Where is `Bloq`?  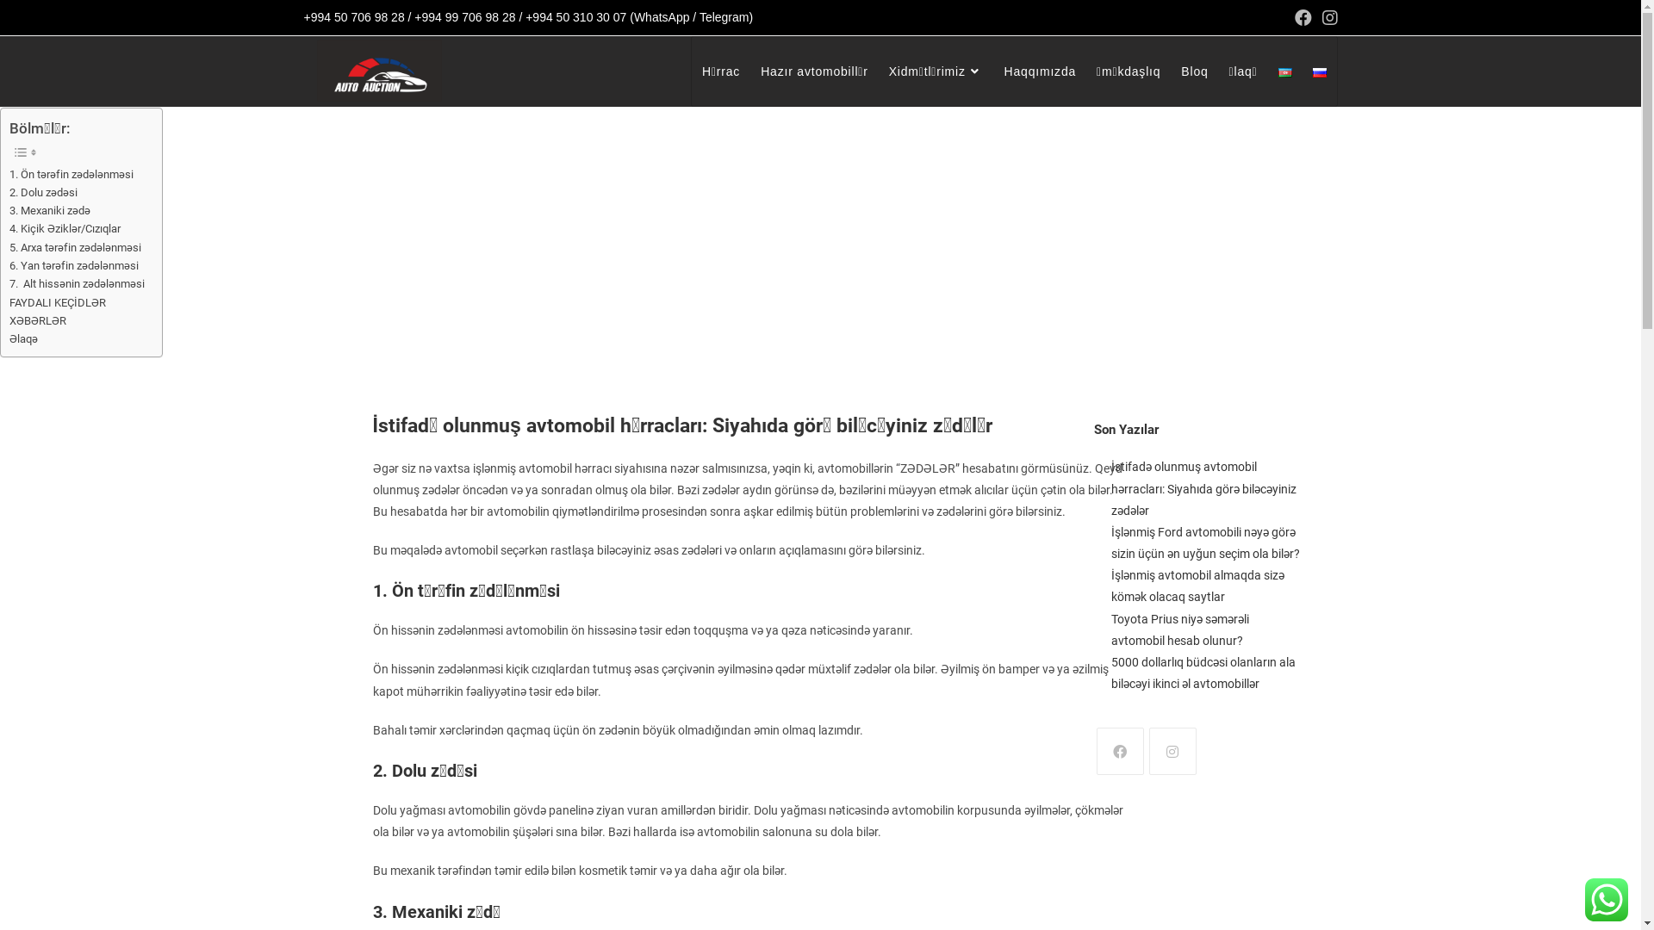
Bloq is located at coordinates (1194, 71).